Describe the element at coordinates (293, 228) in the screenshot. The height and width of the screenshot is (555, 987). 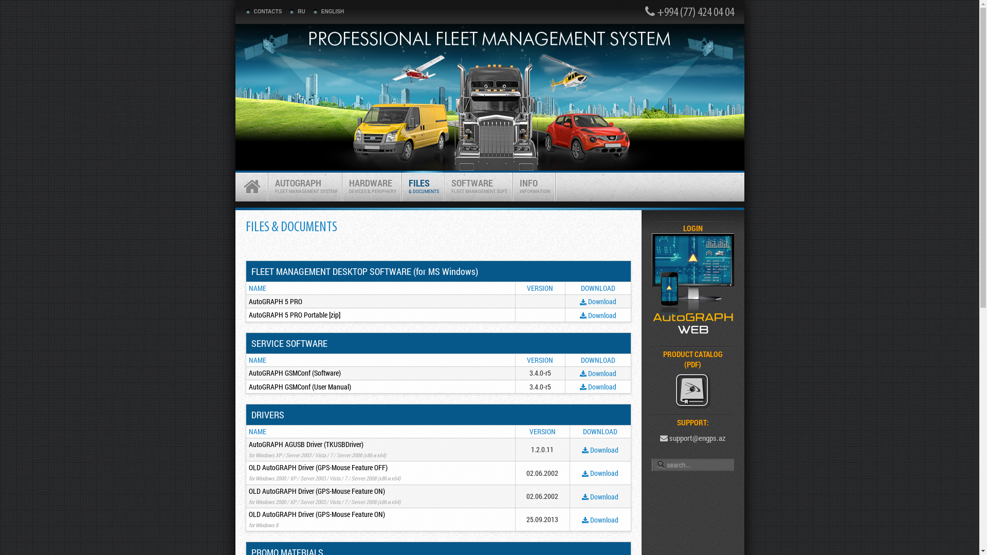
I see `FILES & DOCUMENTS` at that location.